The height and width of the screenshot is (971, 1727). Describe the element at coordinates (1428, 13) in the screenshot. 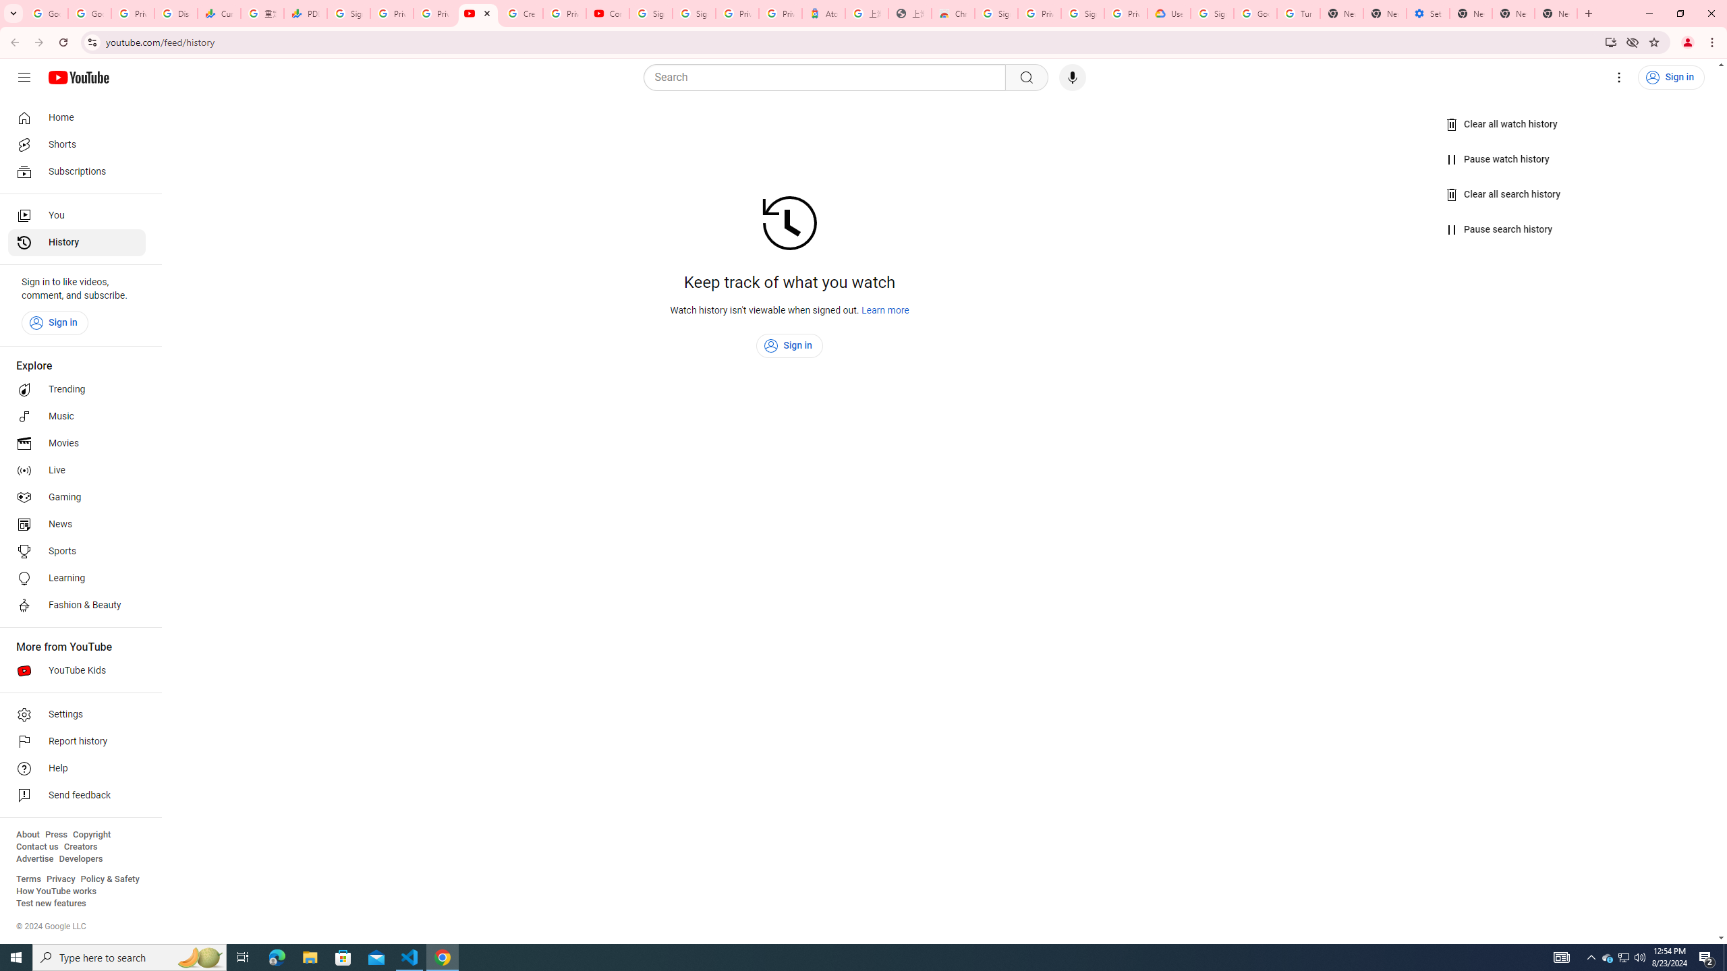

I see `Settings - System` at that location.